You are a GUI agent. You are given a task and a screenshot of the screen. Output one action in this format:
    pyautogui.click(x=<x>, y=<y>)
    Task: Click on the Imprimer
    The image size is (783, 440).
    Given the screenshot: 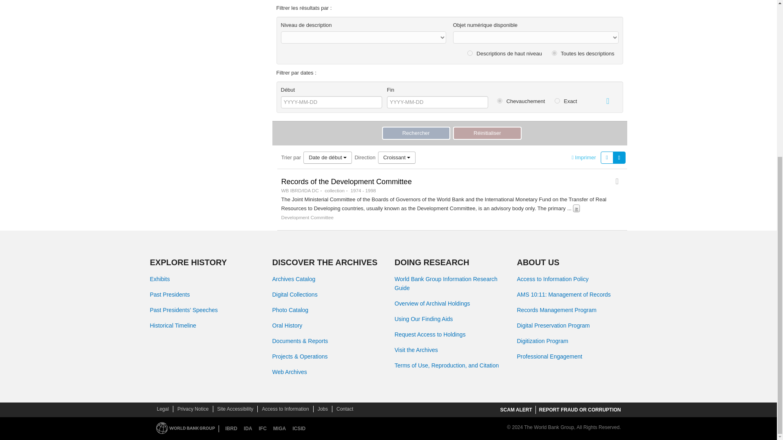 What is the action you would take?
    pyautogui.click(x=584, y=157)
    